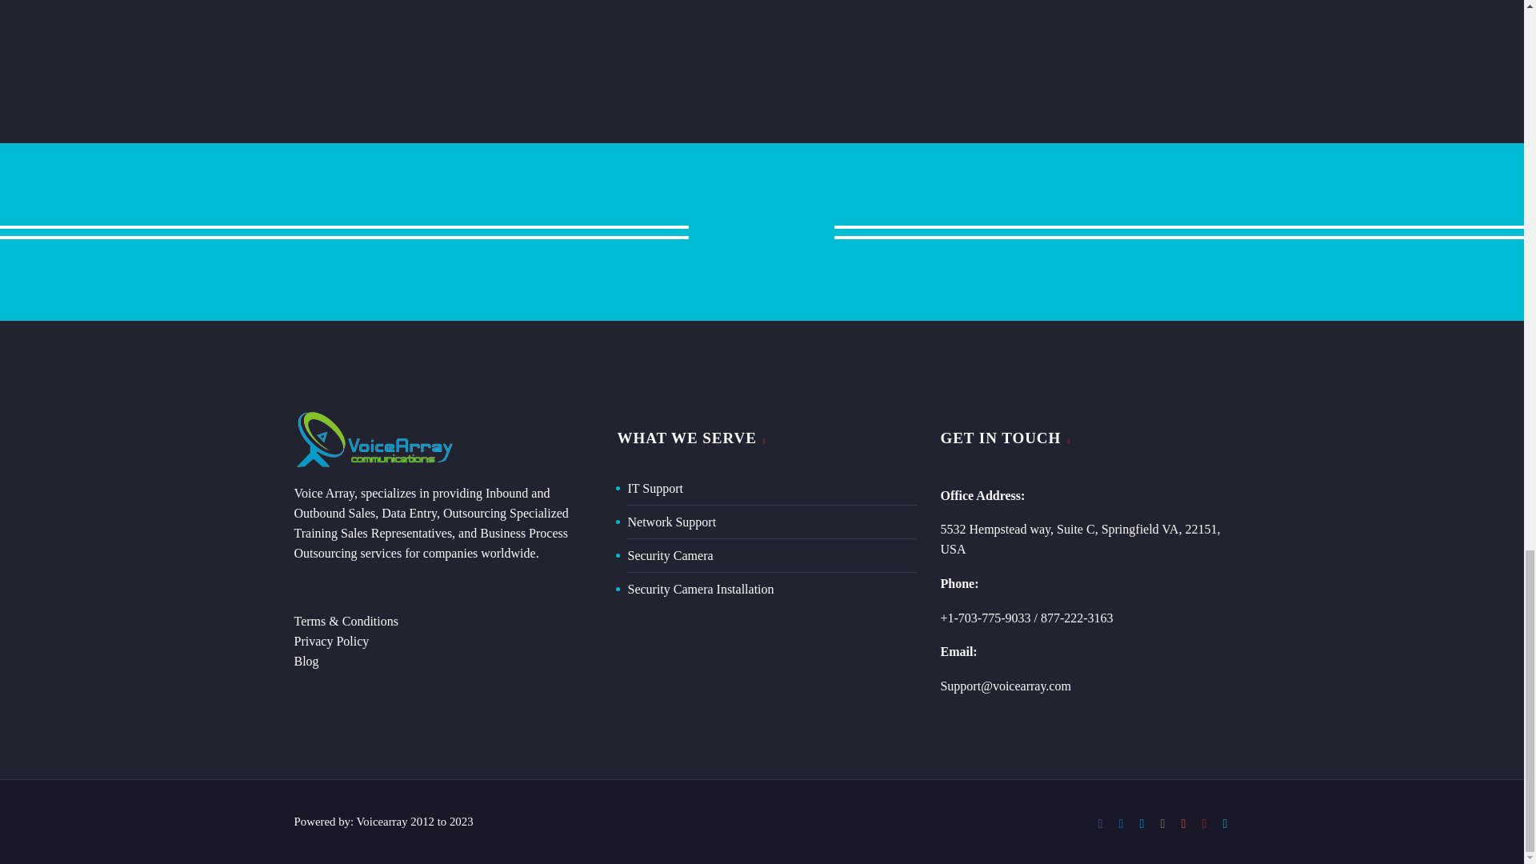  Describe the element at coordinates (1205, 823) in the screenshot. I see `YouTube` at that location.